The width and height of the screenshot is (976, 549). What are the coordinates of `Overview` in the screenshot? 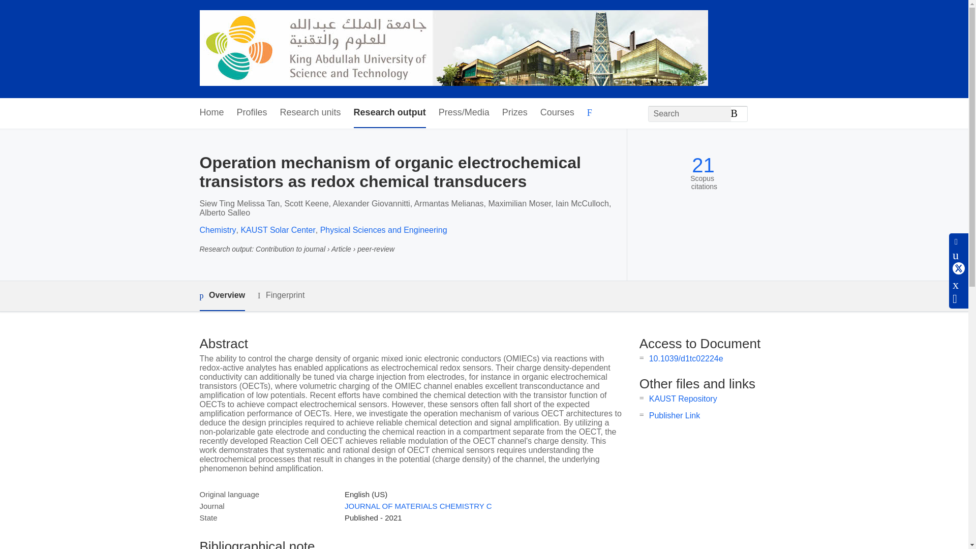 It's located at (222, 296).